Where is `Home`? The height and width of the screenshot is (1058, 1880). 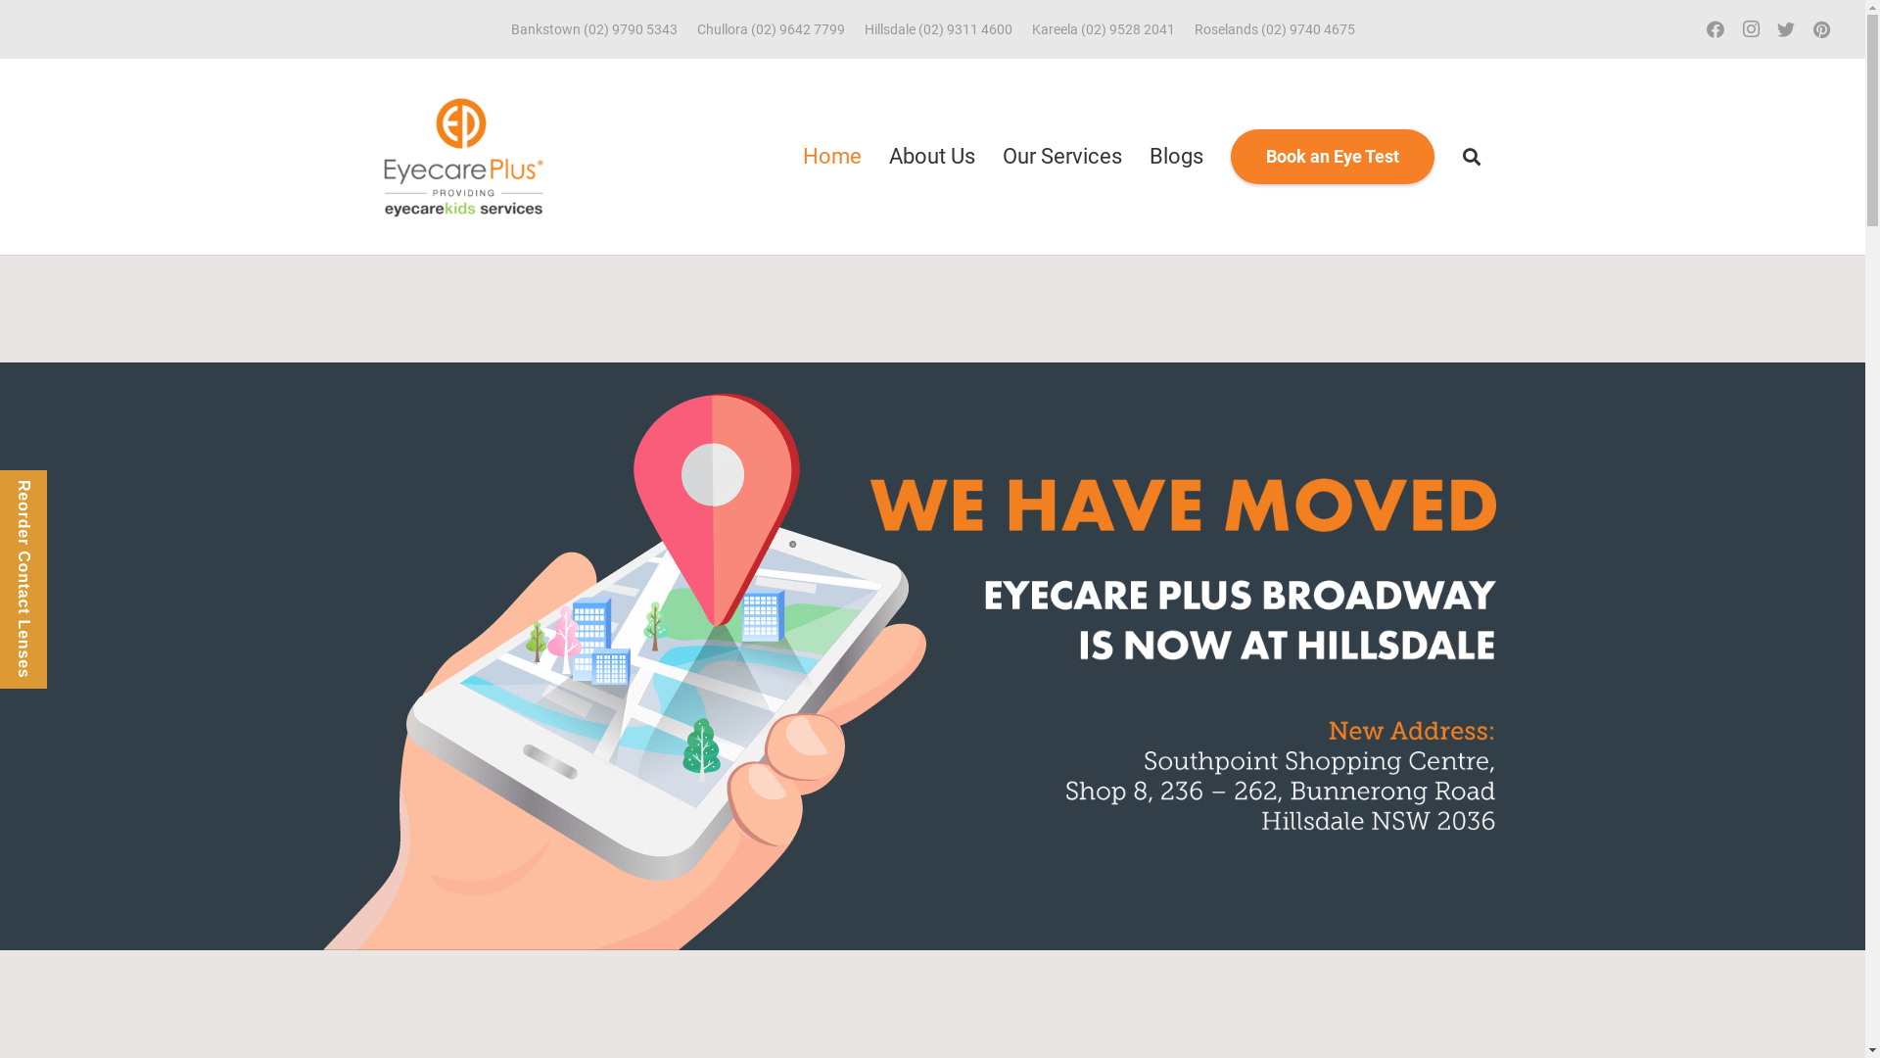
Home is located at coordinates (832, 157).